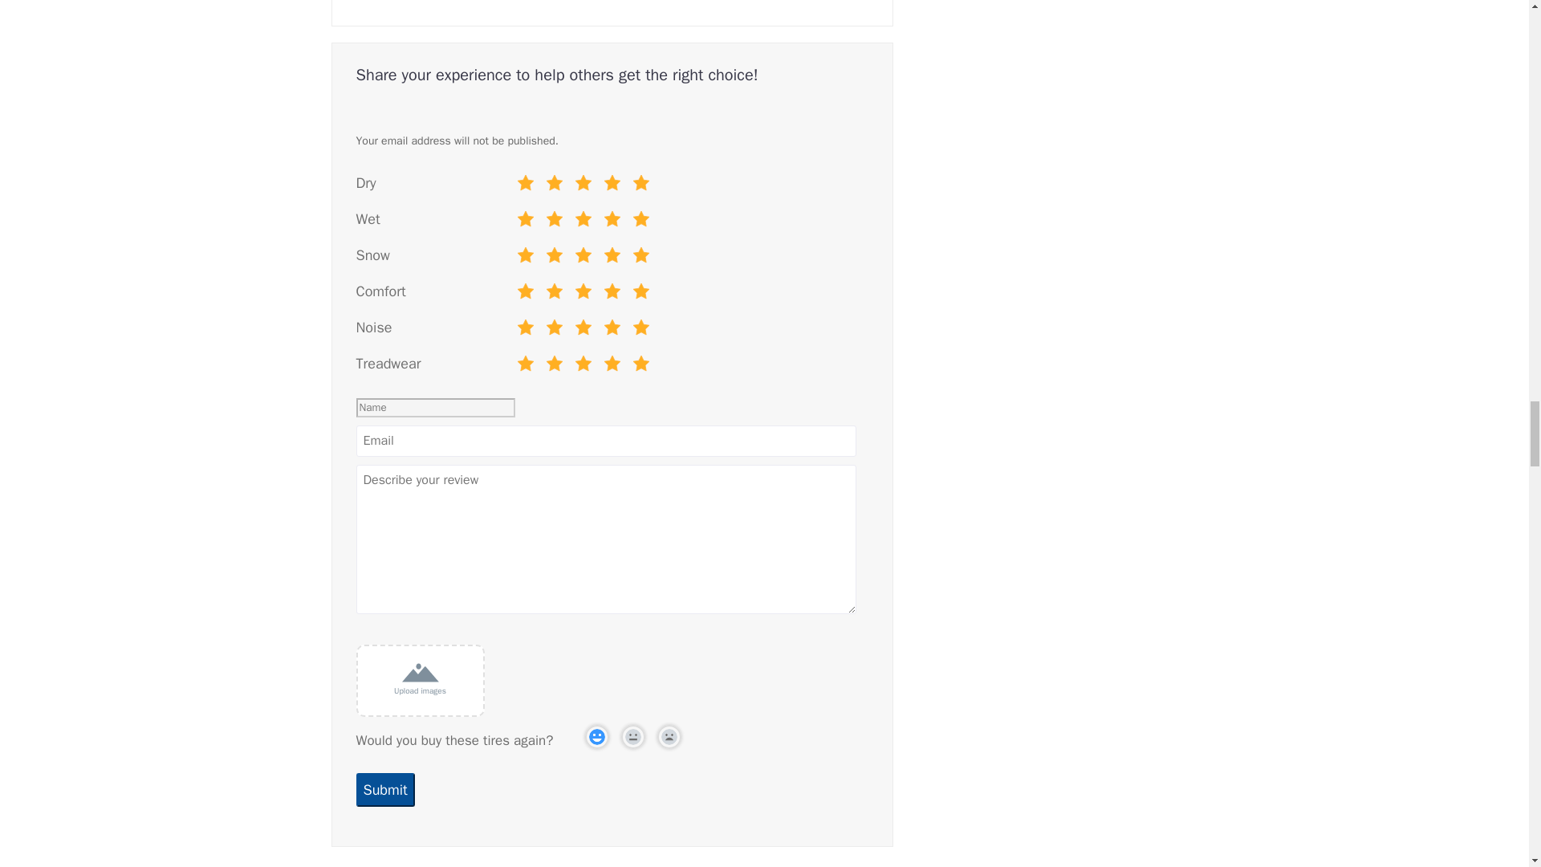  What do you see at coordinates (520, 217) in the screenshot?
I see `1` at bounding box center [520, 217].